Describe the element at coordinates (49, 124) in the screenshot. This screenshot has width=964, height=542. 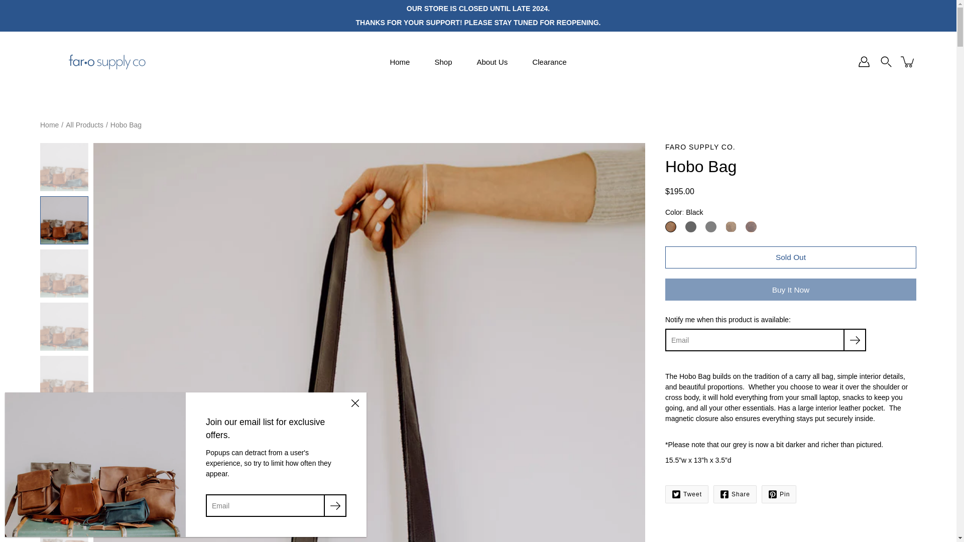
I see `Home` at that location.